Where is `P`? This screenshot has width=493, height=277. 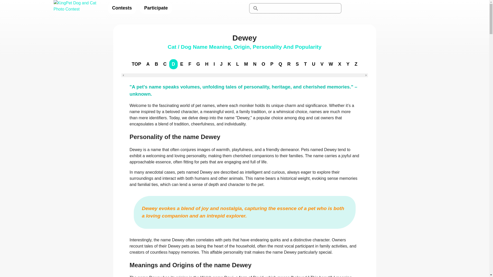
P is located at coordinates (272, 64).